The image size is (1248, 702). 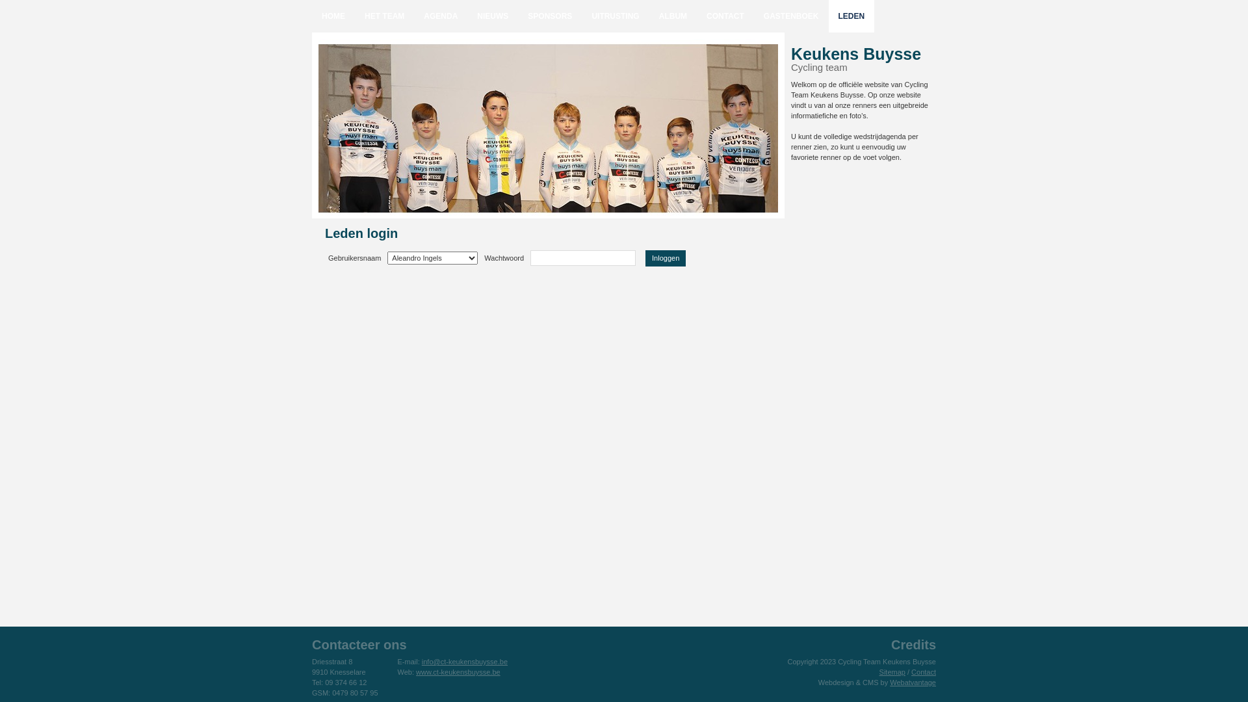 I want to click on AGENDA, so click(x=441, y=16).